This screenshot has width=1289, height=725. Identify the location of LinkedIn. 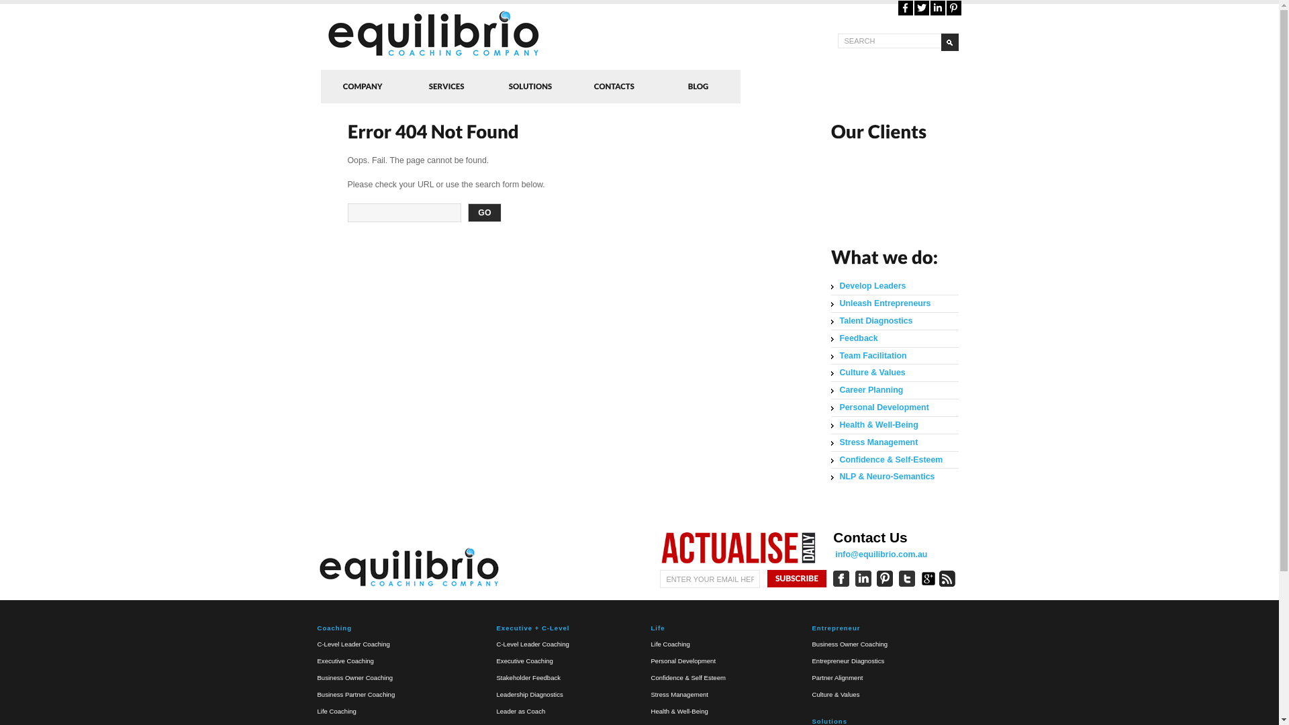
(938, 8).